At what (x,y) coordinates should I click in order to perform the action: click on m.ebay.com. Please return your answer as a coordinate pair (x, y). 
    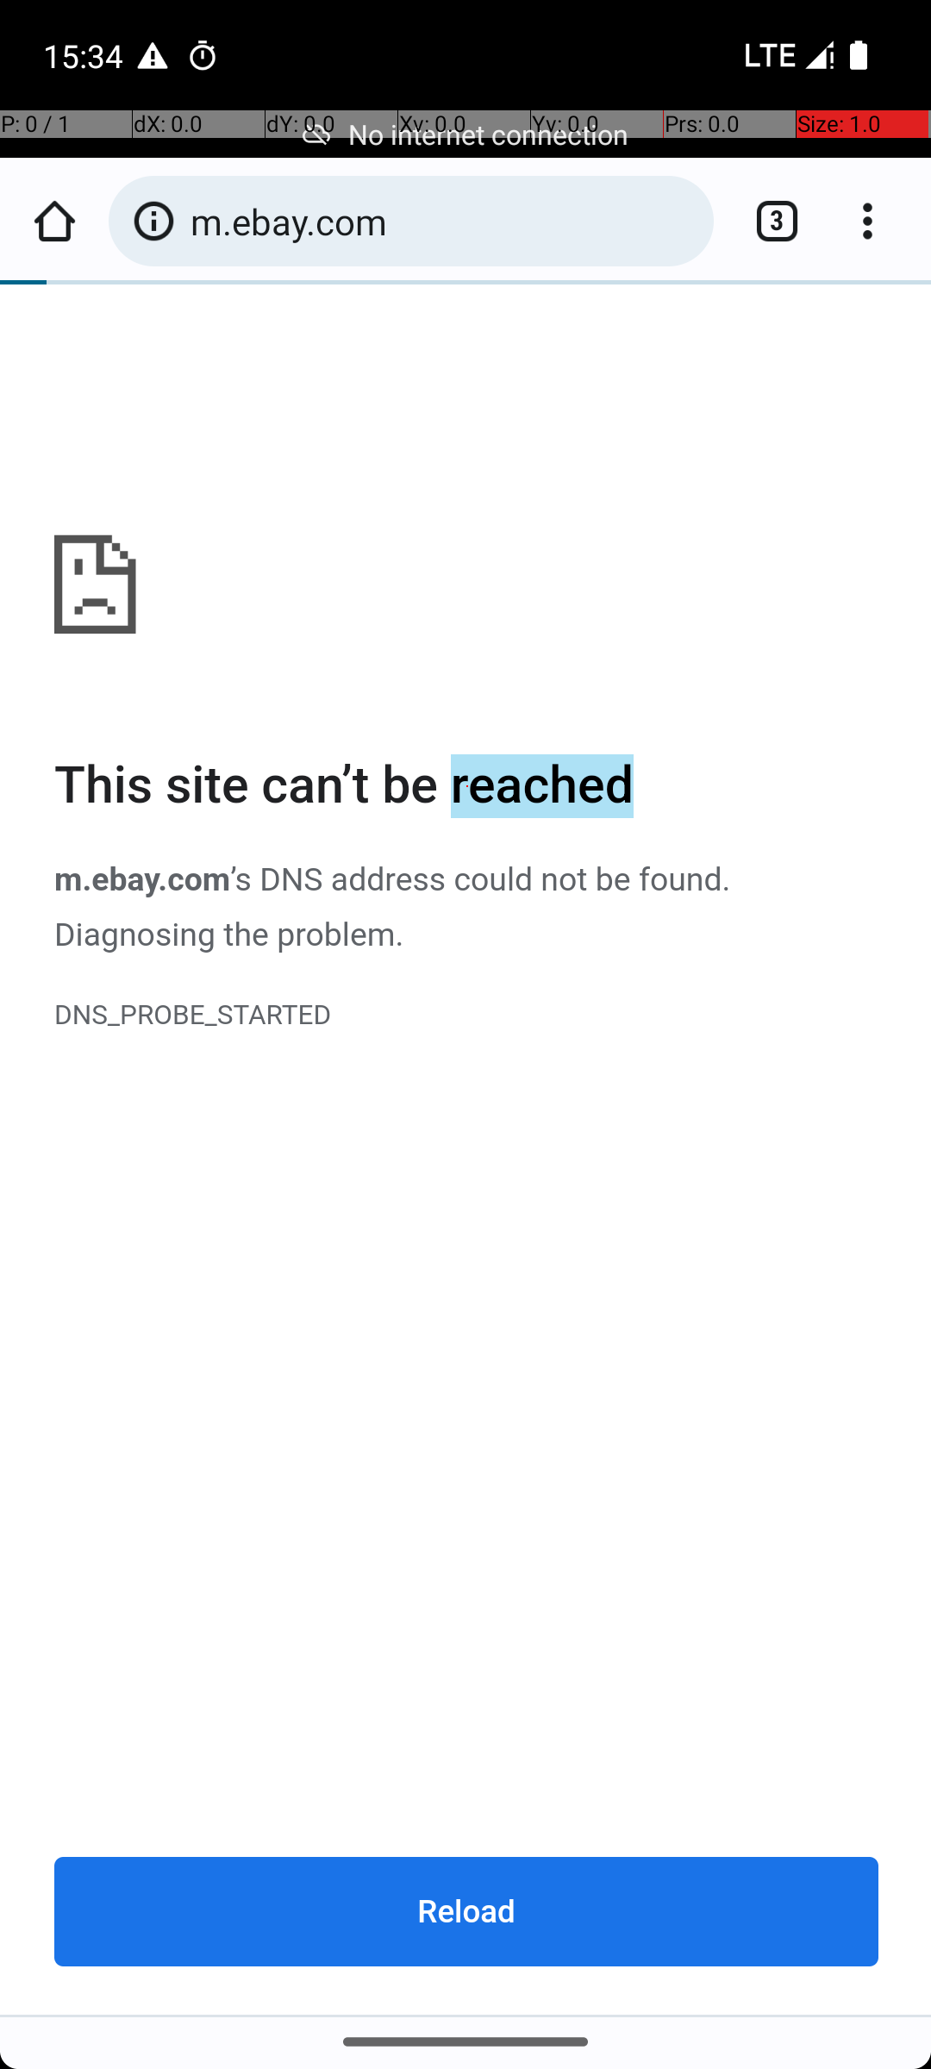
    Looking at the image, I should click on (467, 1151).